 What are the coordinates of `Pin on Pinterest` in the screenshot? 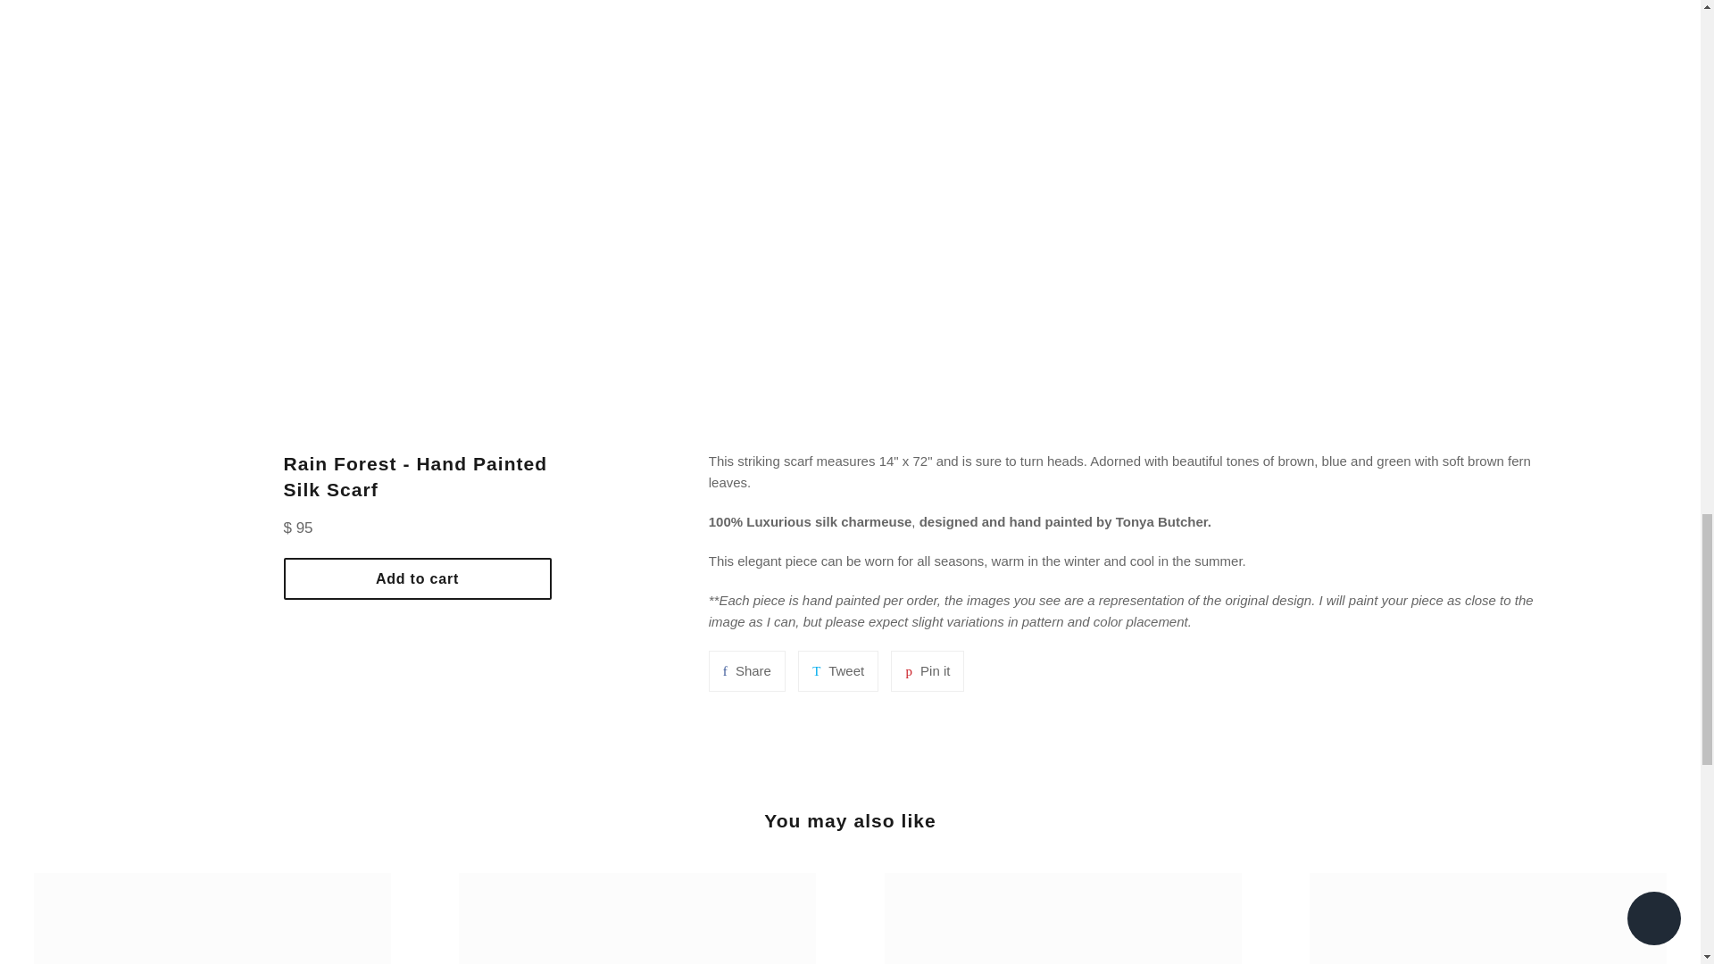 It's located at (418, 578).